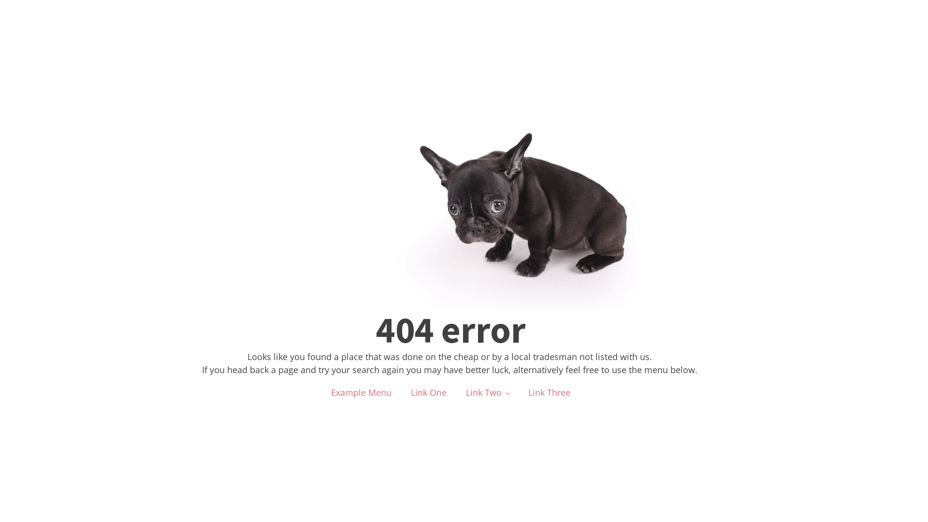 The width and height of the screenshot is (928, 522). What do you see at coordinates (429, 392) in the screenshot?
I see `Link One` at bounding box center [429, 392].